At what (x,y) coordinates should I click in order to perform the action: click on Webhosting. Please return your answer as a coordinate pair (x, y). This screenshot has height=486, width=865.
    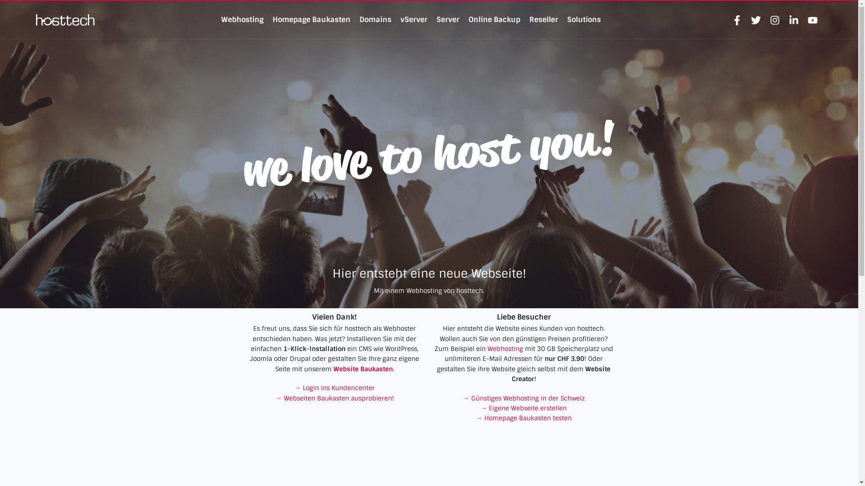
    Looking at the image, I should click on (242, 20).